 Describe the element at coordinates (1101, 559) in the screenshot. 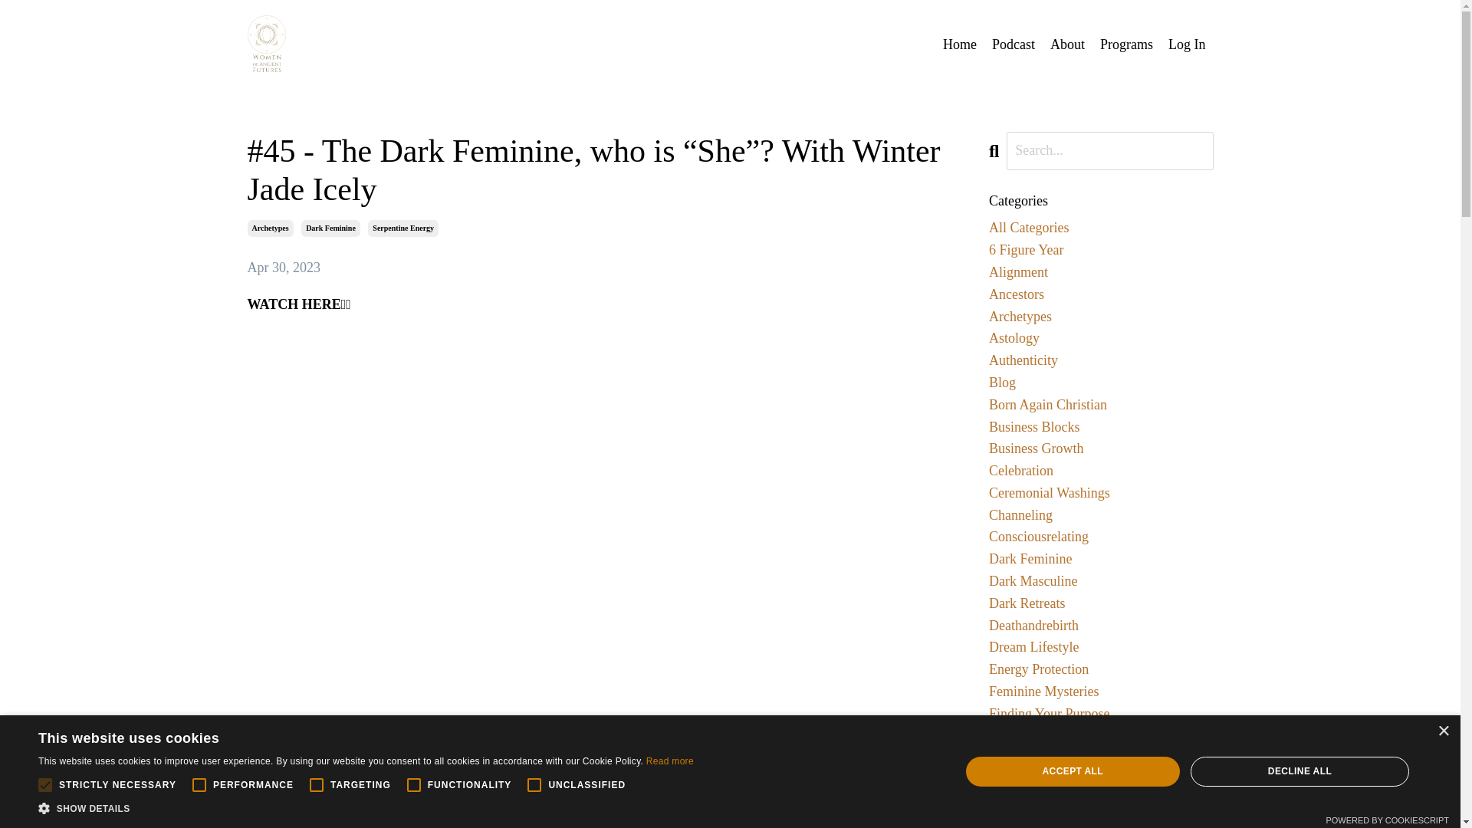

I see `Dark Feminine` at that location.